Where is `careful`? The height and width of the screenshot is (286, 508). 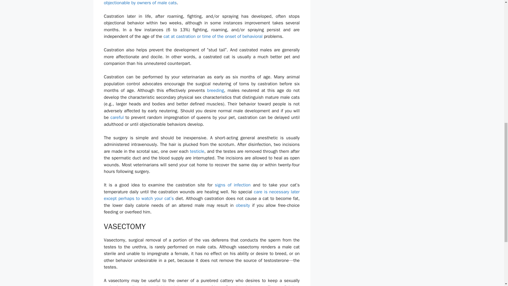
careful is located at coordinates (117, 117).